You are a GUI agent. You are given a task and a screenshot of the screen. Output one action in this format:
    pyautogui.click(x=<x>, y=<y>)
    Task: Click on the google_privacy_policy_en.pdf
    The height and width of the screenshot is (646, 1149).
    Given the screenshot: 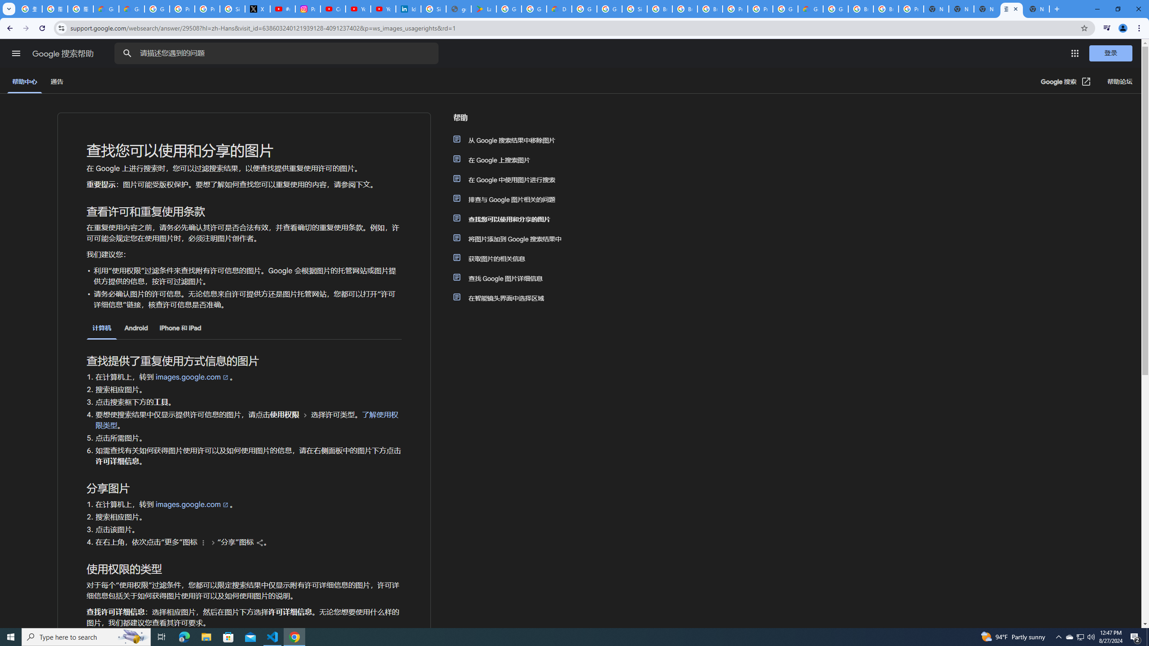 What is the action you would take?
    pyautogui.click(x=459, y=9)
    